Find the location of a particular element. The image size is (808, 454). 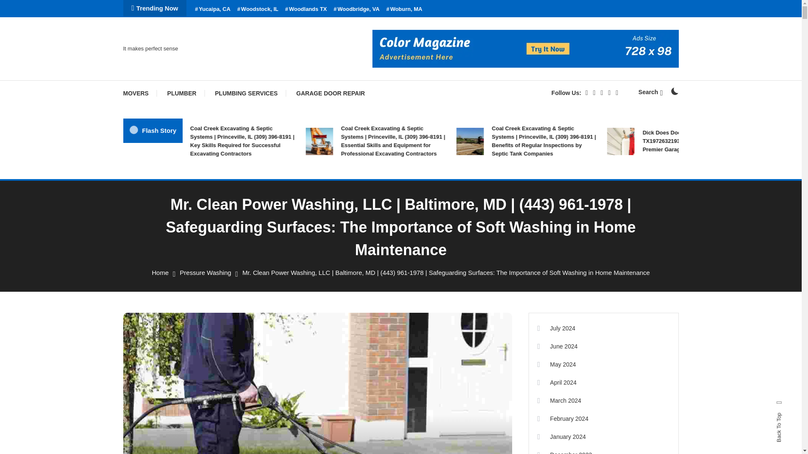

Woburn, MA is located at coordinates (404, 9).